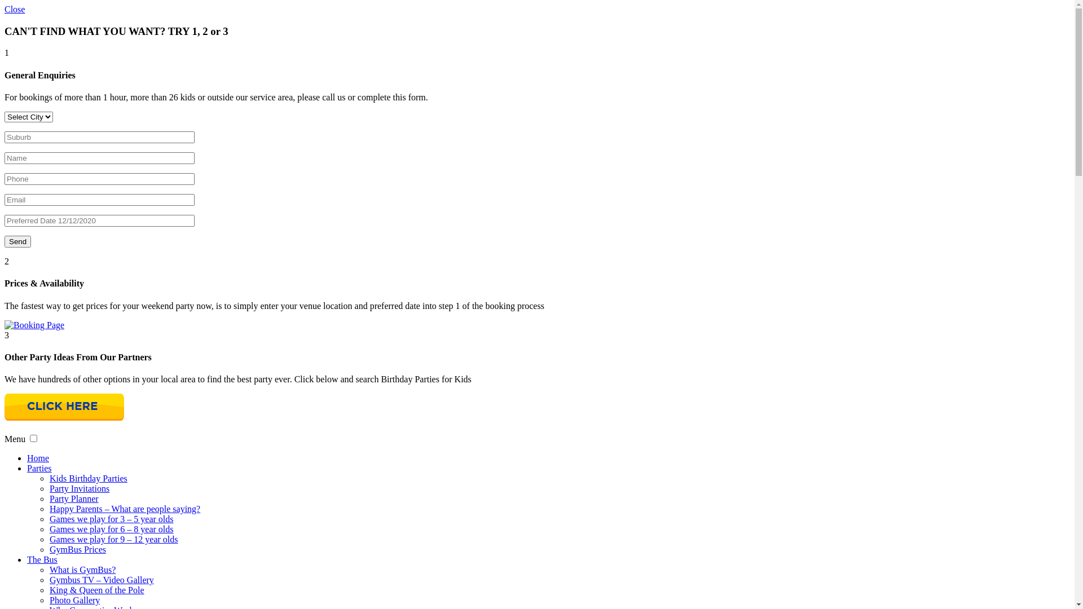  Describe the element at coordinates (78, 549) in the screenshot. I see `GymBus Prices` at that location.